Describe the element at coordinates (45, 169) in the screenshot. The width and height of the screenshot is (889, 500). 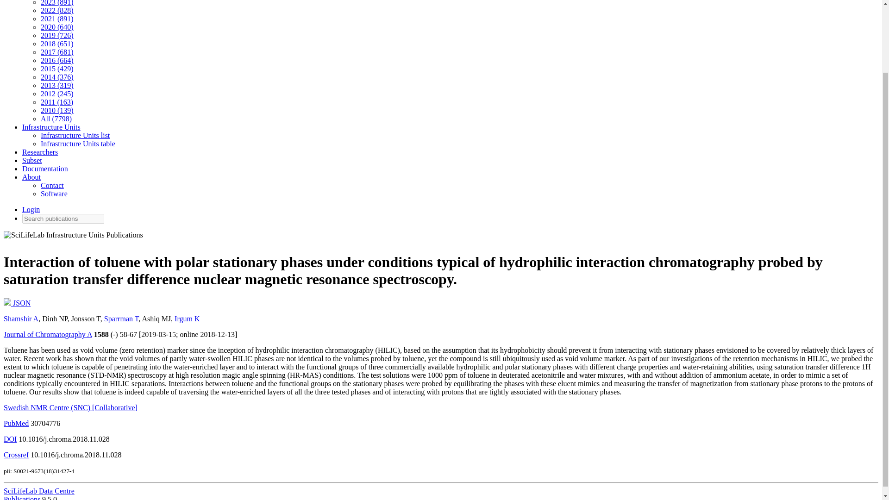
I see `Documentation` at that location.